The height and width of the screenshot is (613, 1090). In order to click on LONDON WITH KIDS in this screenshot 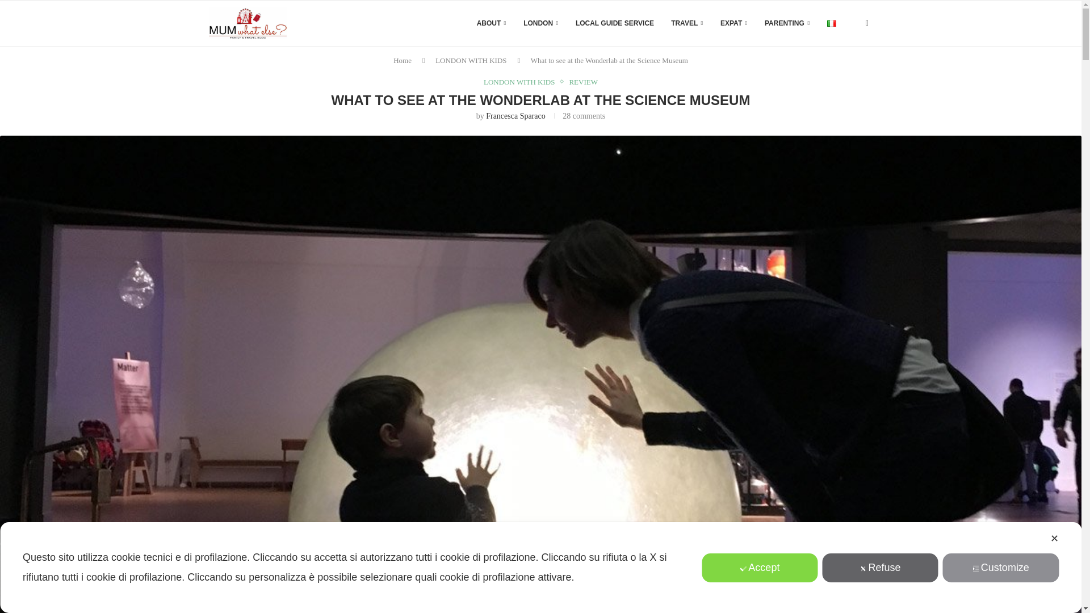, I will do `click(522, 82)`.